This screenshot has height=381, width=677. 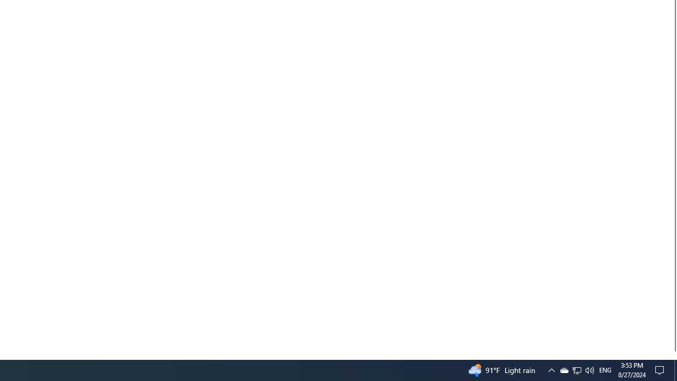 I want to click on Action Center, No new notifications, so click(x=589, y=370).